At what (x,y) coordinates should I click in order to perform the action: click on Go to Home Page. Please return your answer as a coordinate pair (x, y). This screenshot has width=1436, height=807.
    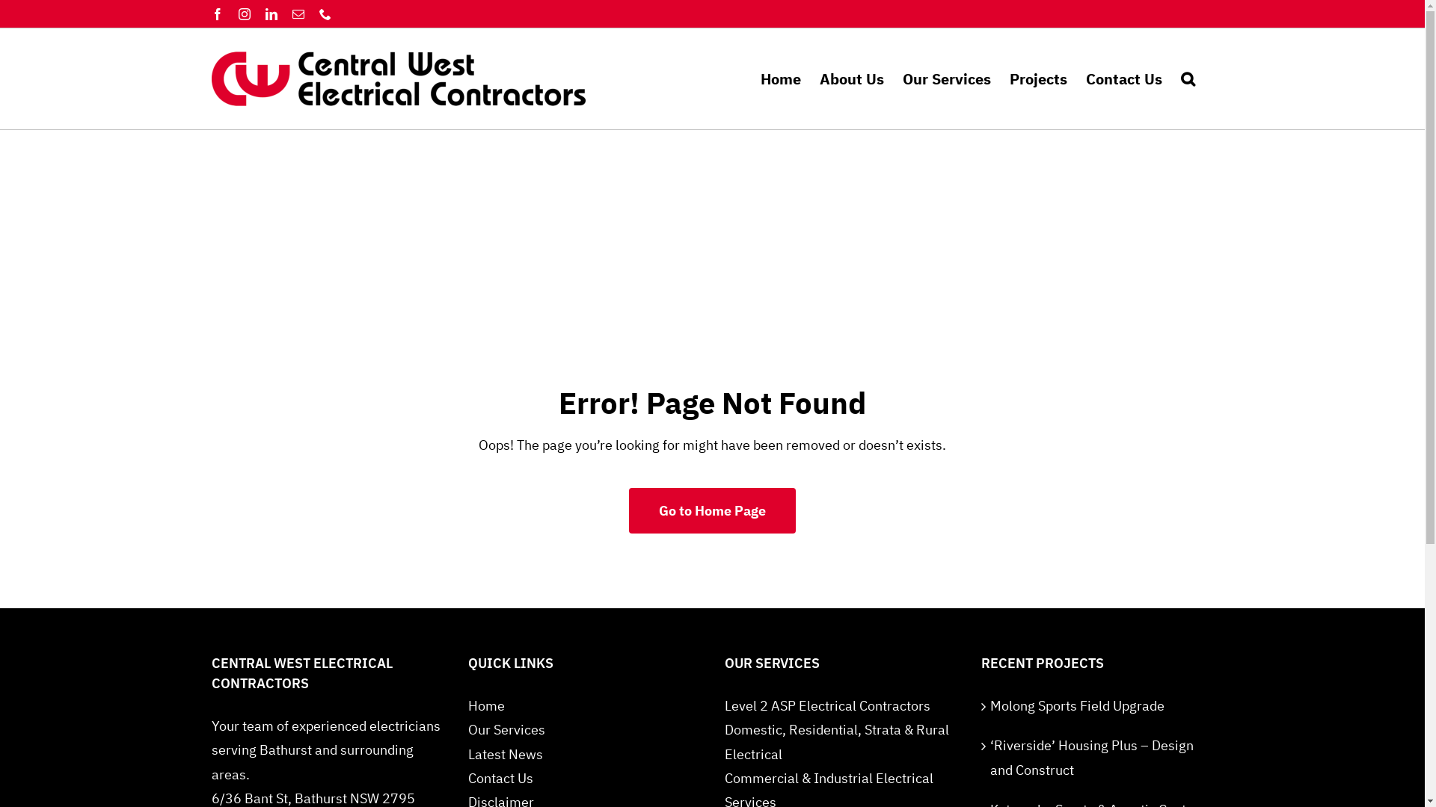
    Looking at the image, I should click on (712, 511).